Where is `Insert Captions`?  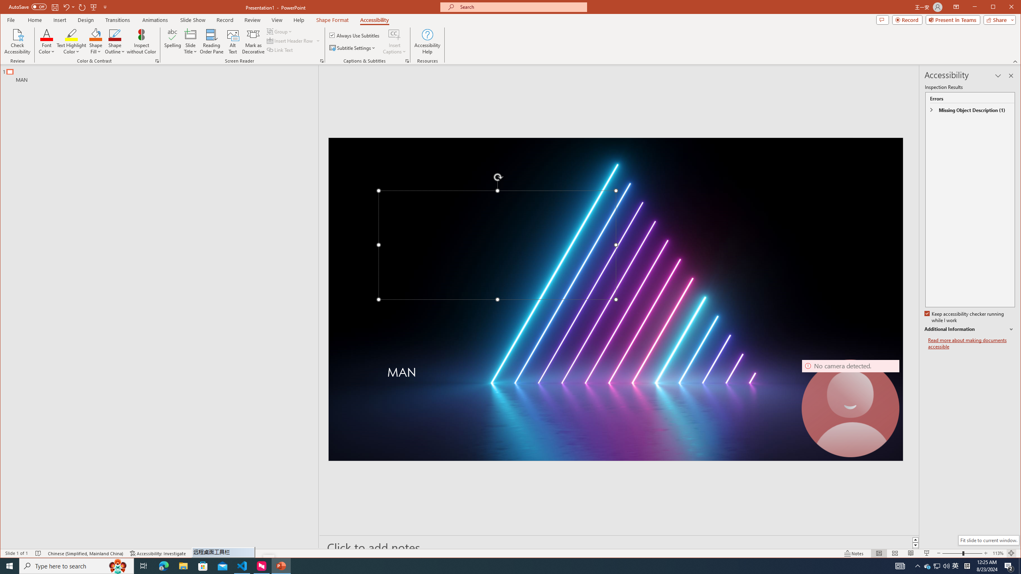
Insert Captions is located at coordinates (394, 34).